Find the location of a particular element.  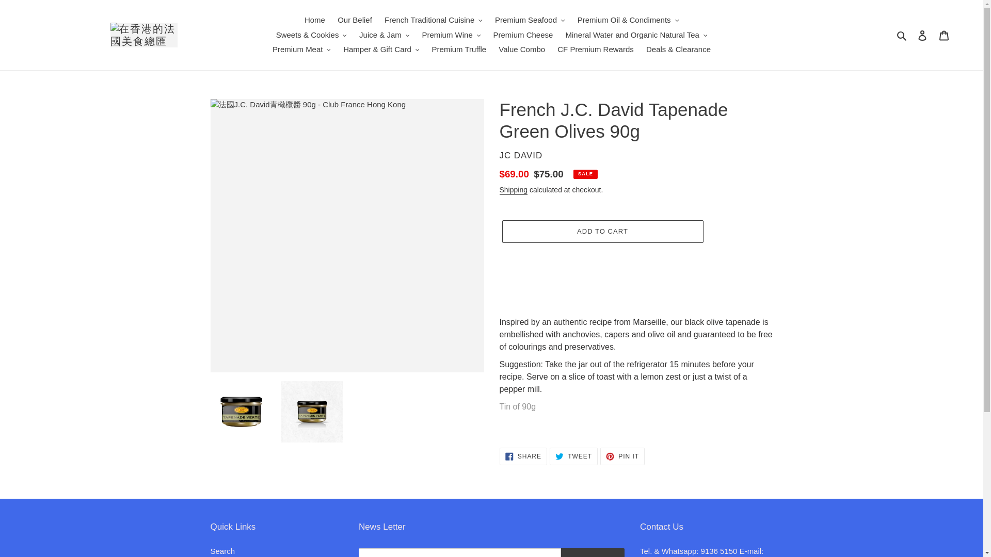

French Traditional Cuisine is located at coordinates (434, 20).